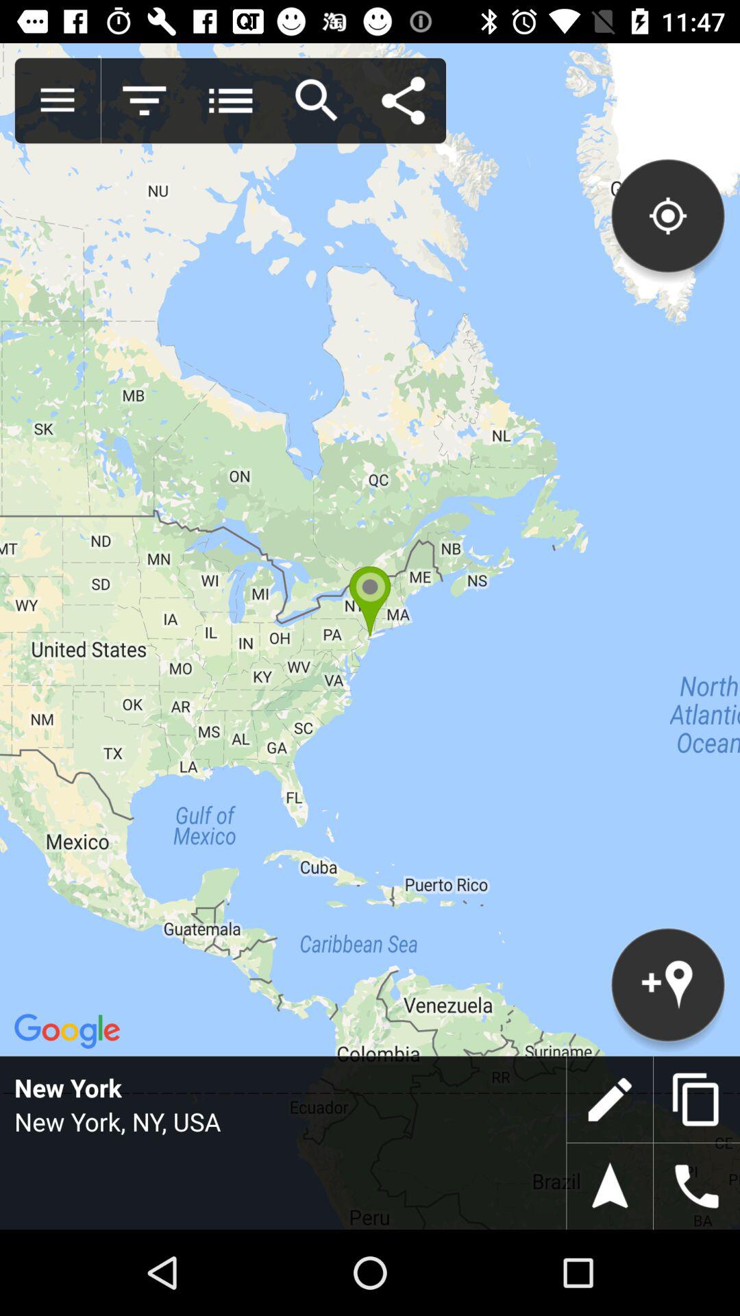 This screenshot has height=1316, width=740. What do you see at coordinates (230, 101) in the screenshot?
I see `menu dropdown` at bounding box center [230, 101].